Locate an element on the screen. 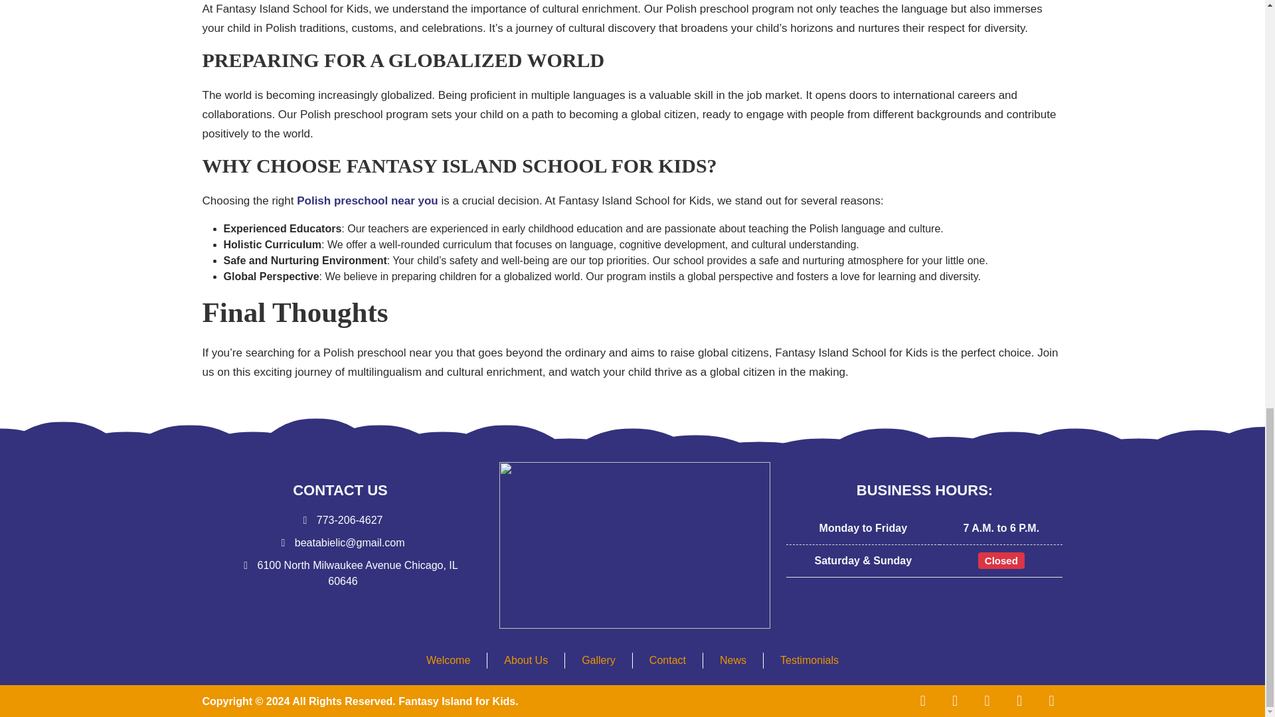 This screenshot has width=1275, height=717. 6100 North Milwaukee Avenue Chicago, IL 60646 is located at coordinates (351, 574).